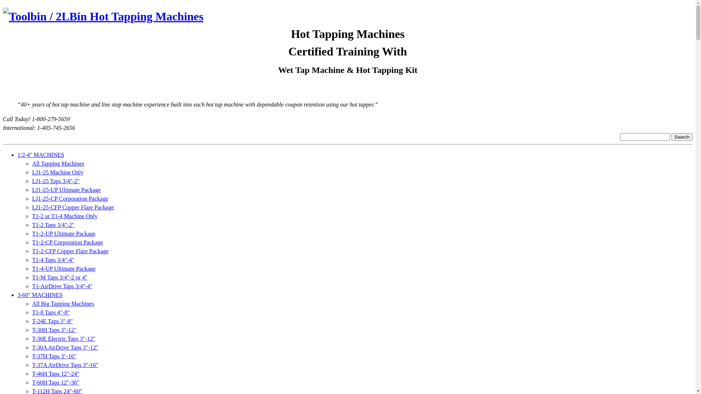 The height and width of the screenshot is (394, 701). I want to click on T1-4-UP Ultimate Package, so click(64, 269).